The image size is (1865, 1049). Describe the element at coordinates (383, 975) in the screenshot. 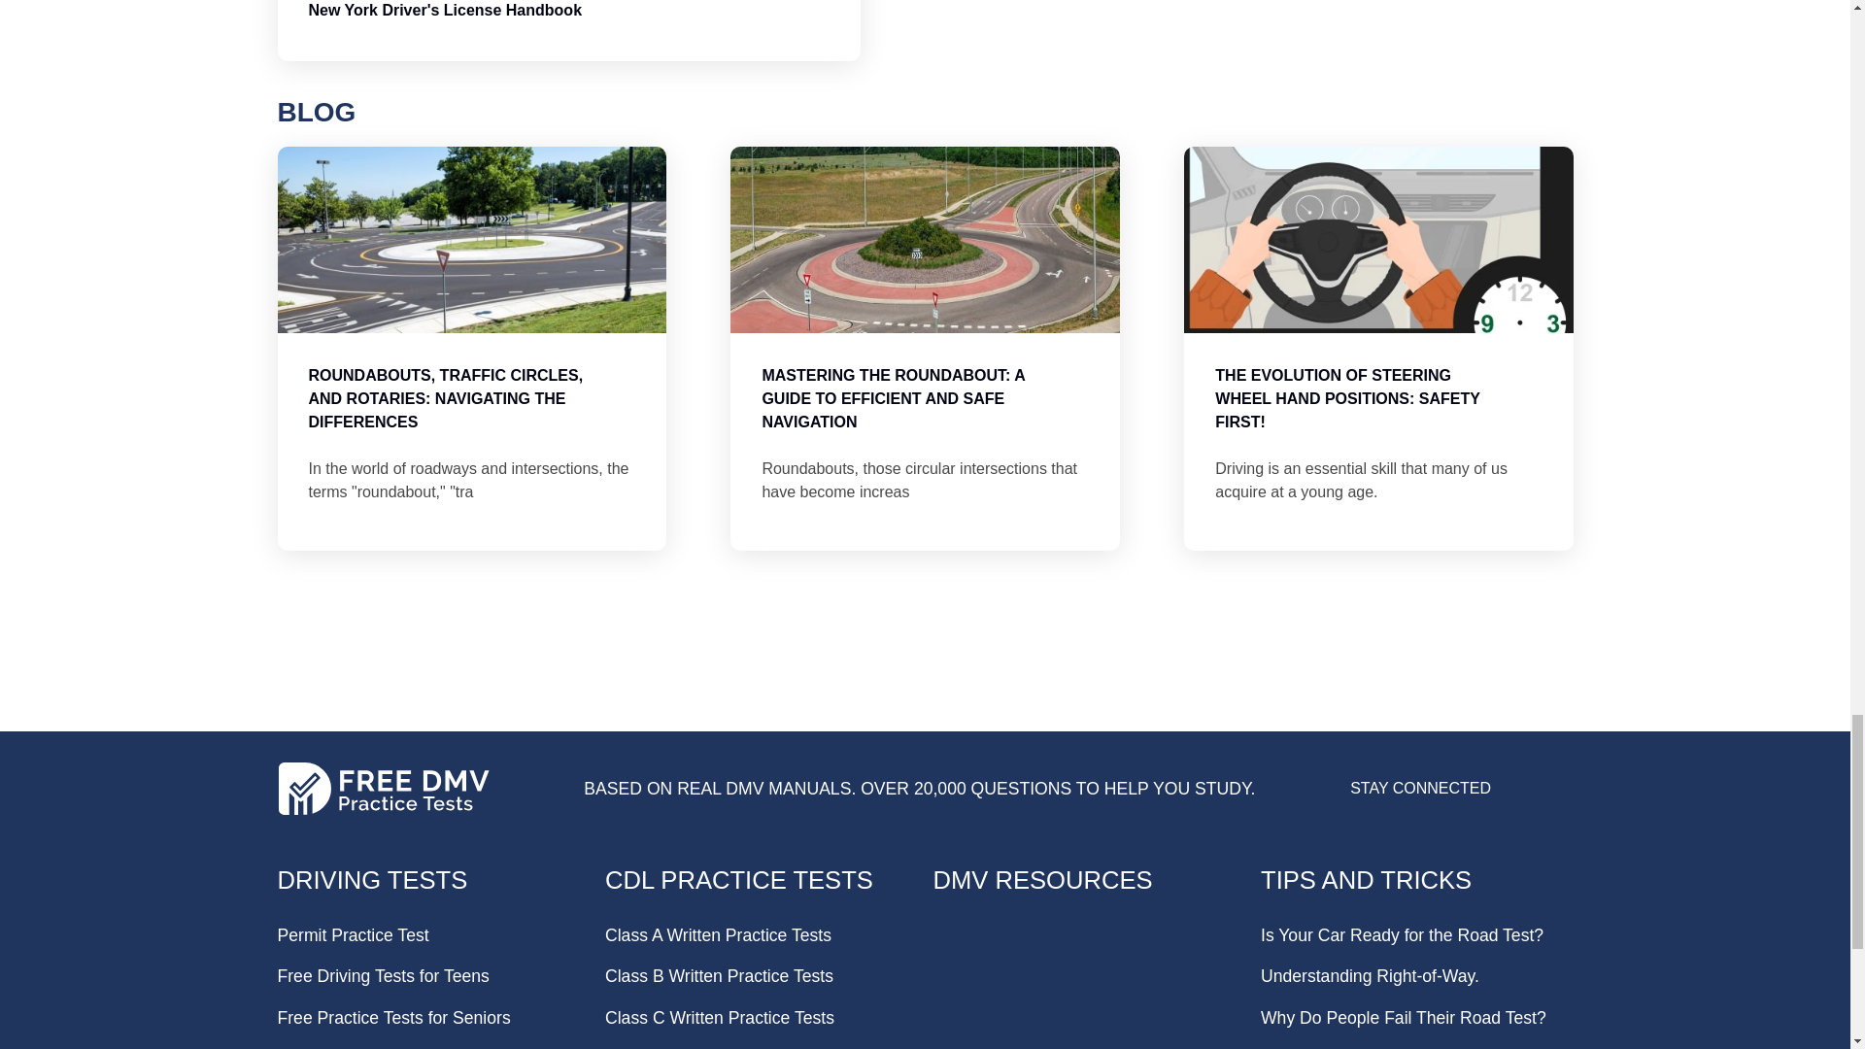

I see `Free Driving Tests for Teenagers` at that location.